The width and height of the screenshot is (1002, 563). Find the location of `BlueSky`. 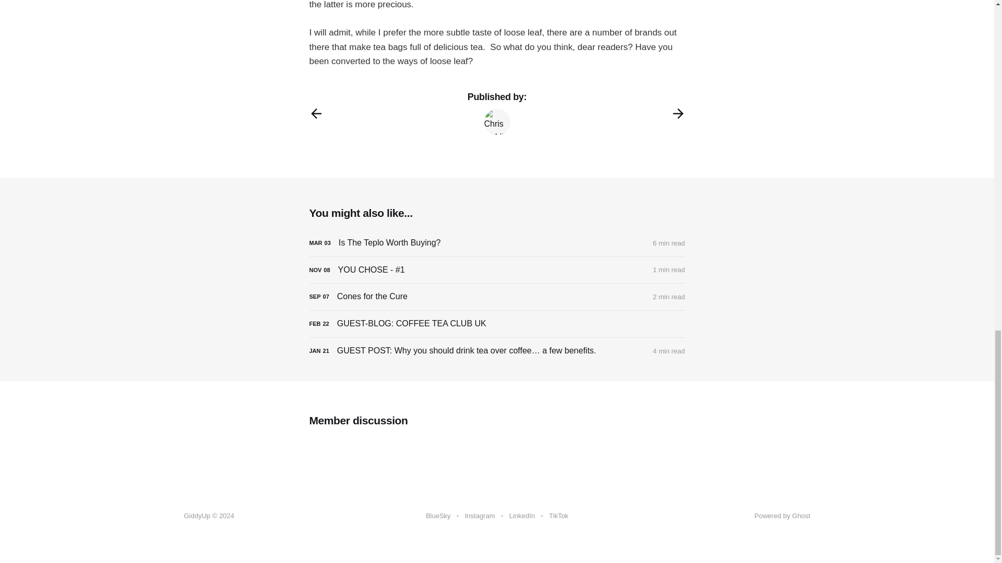

BlueSky is located at coordinates (438, 516).